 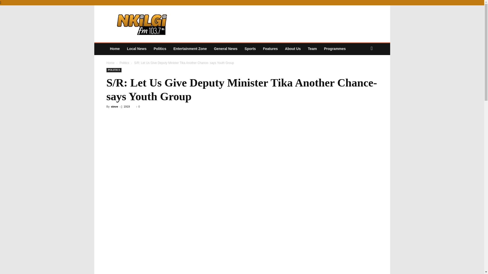 What do you see at coordinates (136, 49) in the screenshot?
I see `Local News` at bounding box center [136, 49].